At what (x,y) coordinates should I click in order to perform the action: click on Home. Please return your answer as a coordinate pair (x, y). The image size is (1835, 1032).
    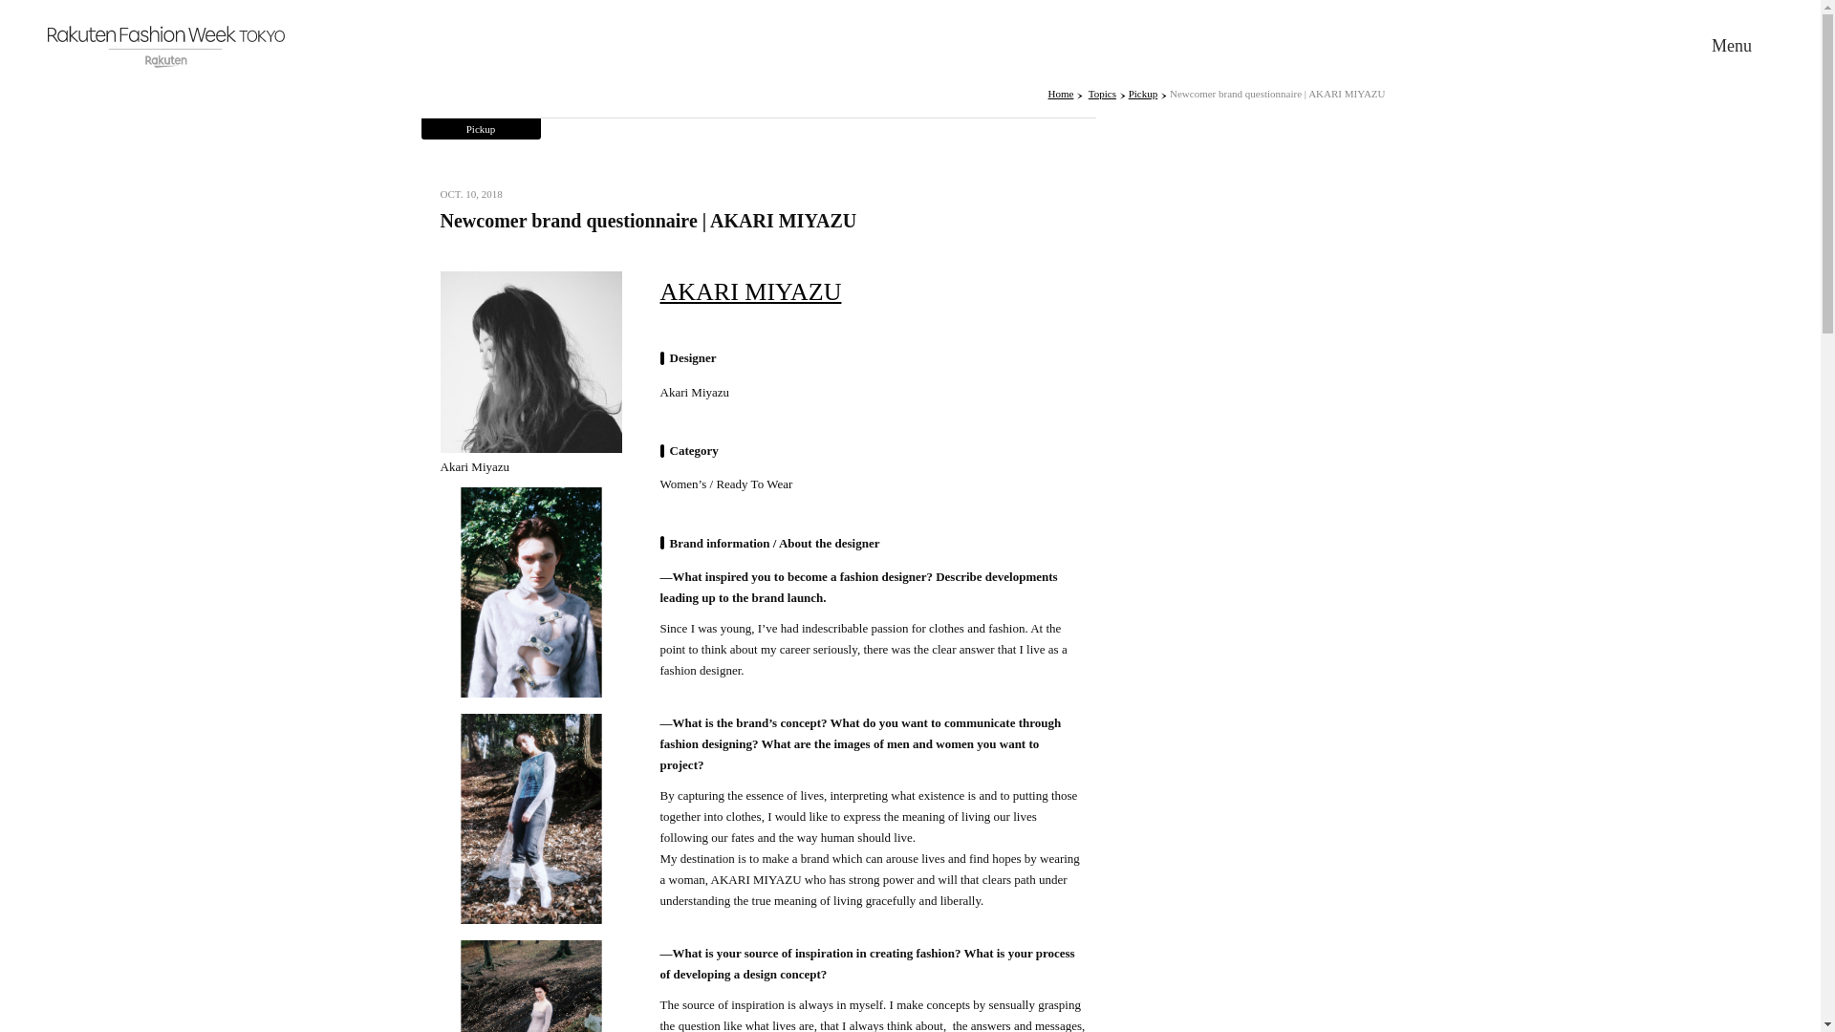
    Looking at the image, I should click on (1066, 93).